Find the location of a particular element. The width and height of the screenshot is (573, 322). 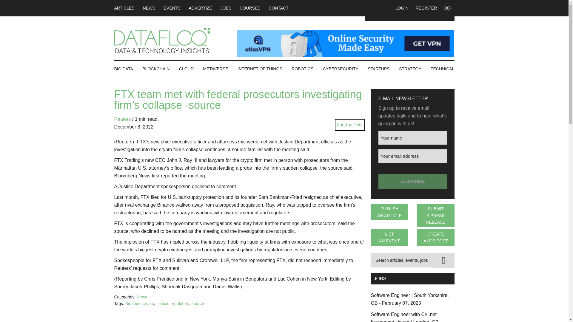

LINKEDIN is located at coordinates (364, 8).